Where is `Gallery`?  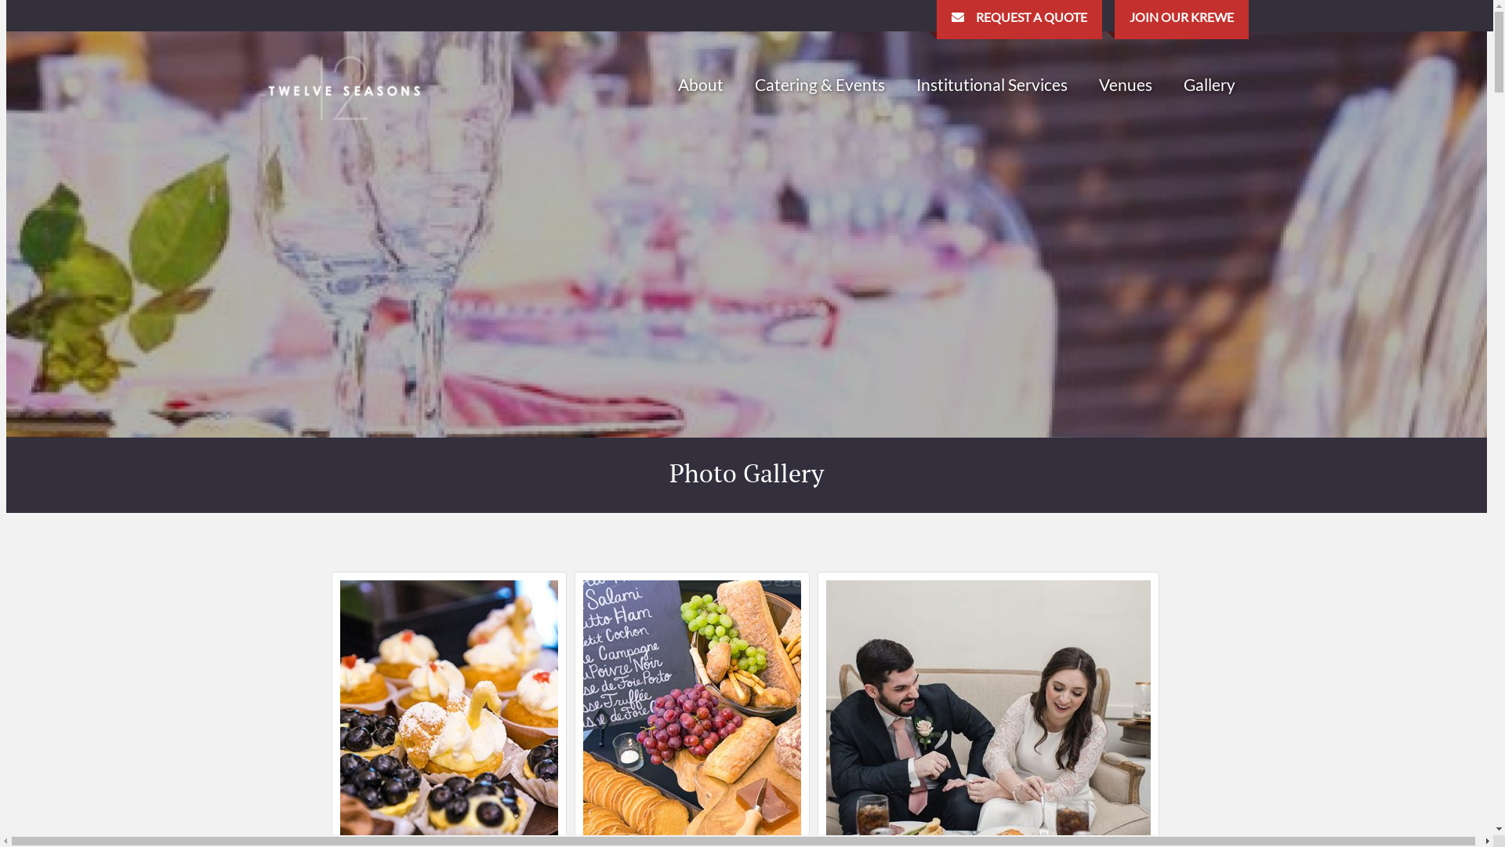
Gallery is located at coordinates (1209, 85).